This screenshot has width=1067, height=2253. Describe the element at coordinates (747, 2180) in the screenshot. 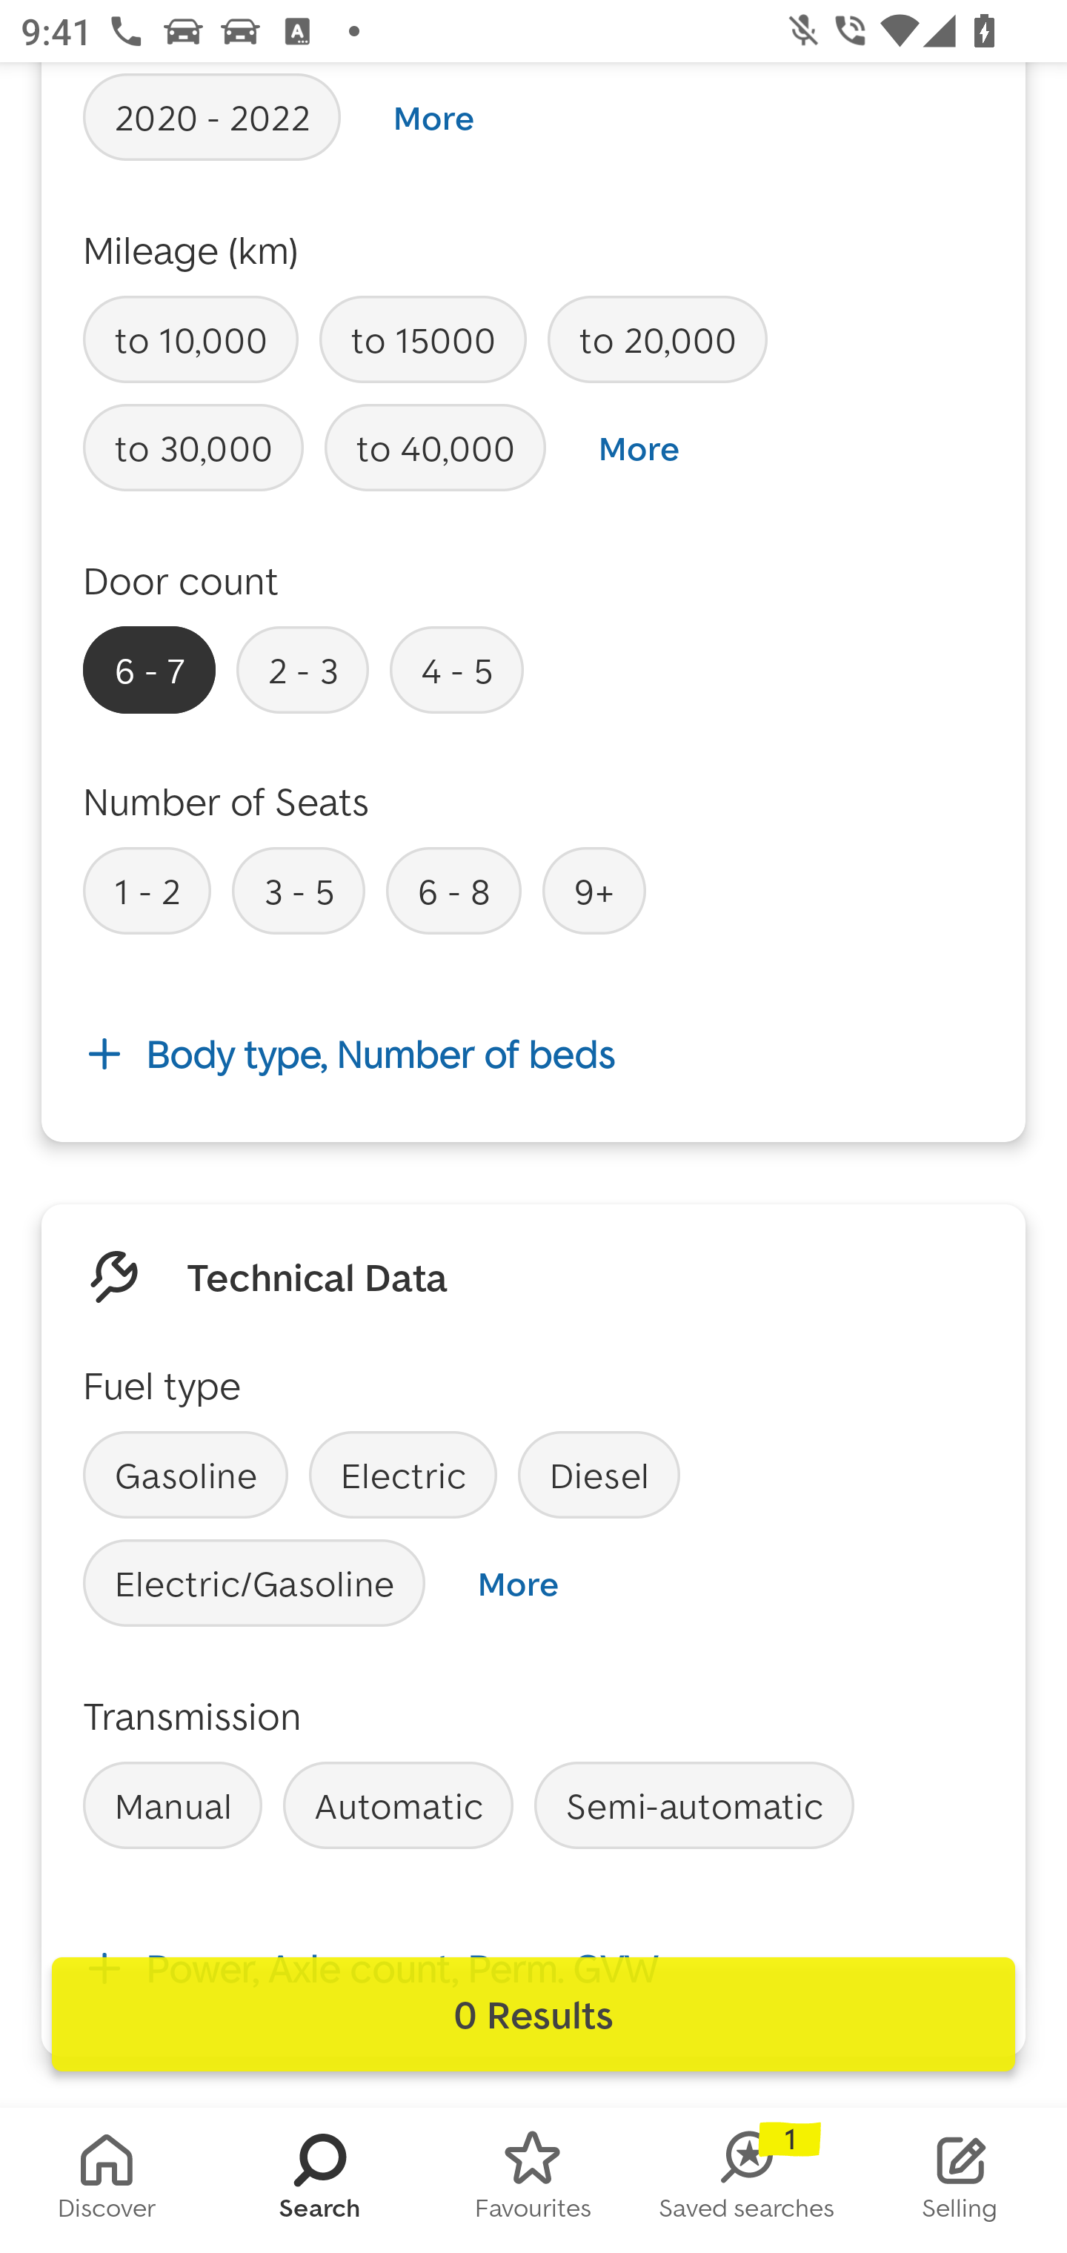

I see `SAVED_SEARCHES Saved searches 1` at that location.